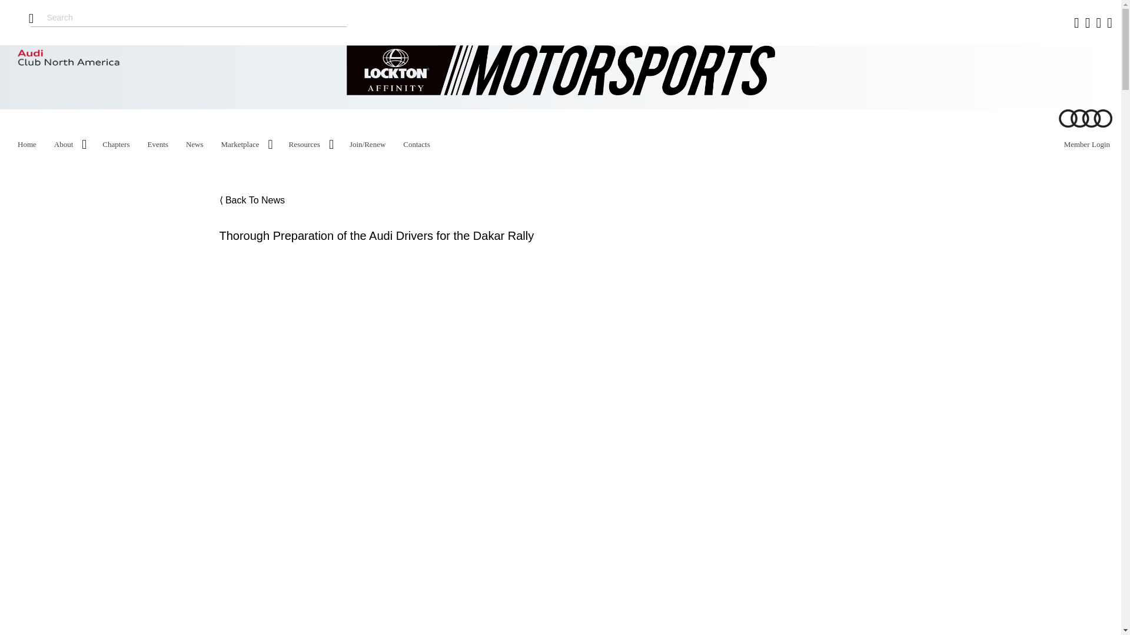  Describe the element at coordinates (194, 145) in the screenshot. I see `News` at that location.